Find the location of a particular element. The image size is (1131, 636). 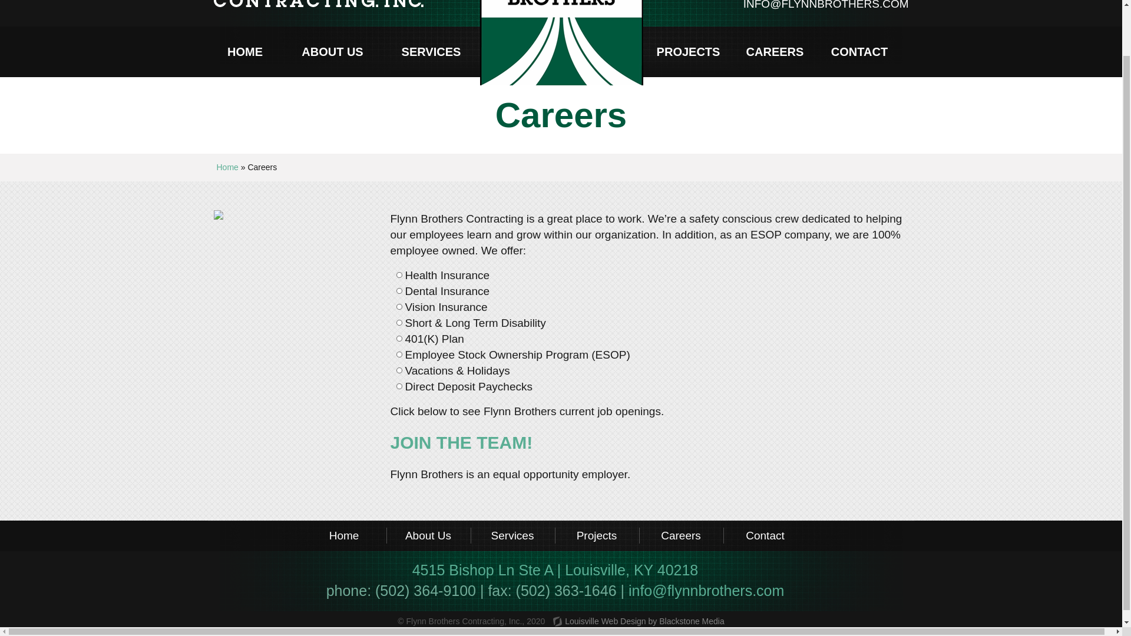

HOME is located at coordinates (244, 52).